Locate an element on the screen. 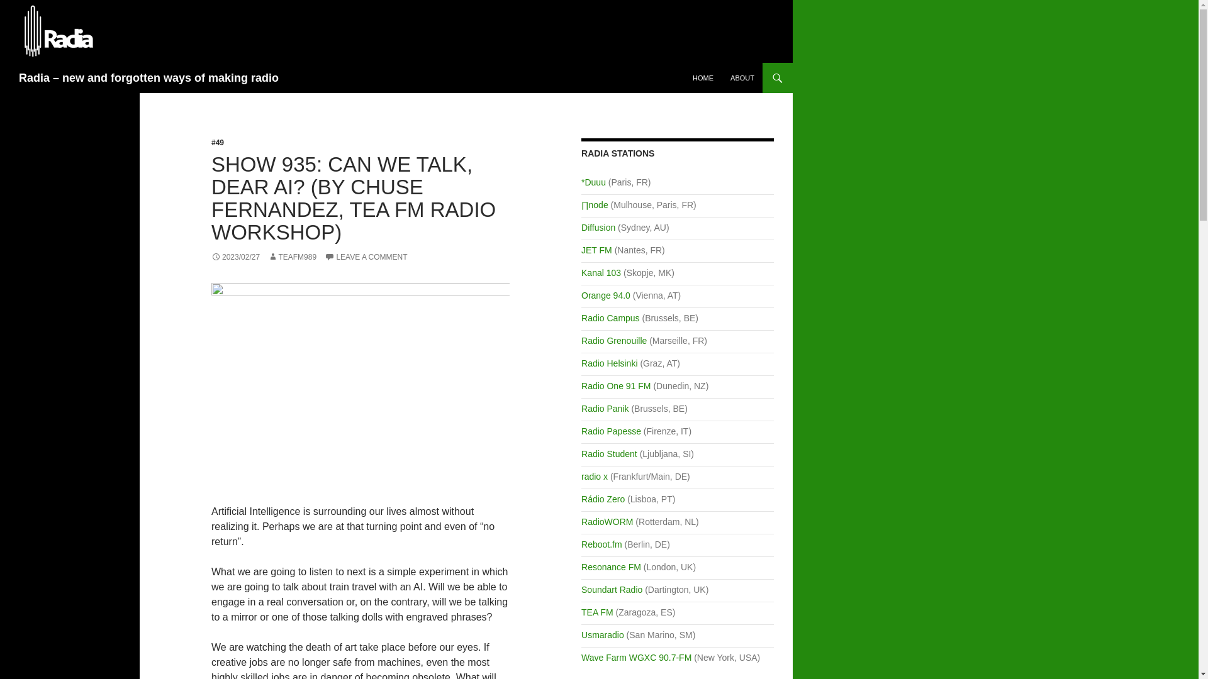  Usmaradio is located at coordinates (603, 635).